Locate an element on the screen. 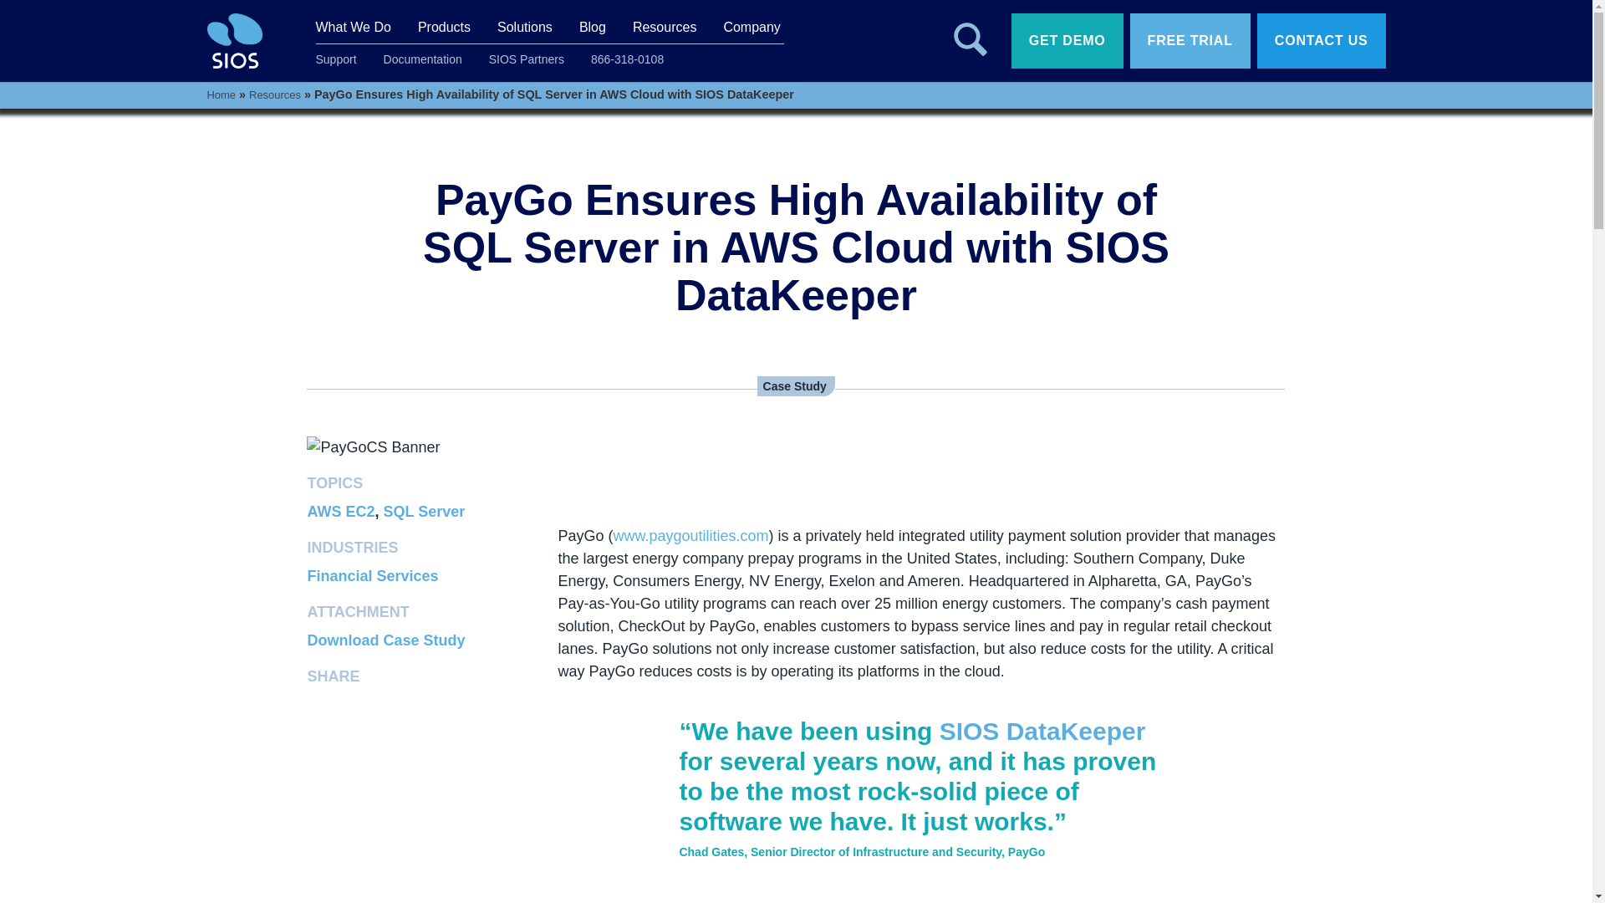 The height and width of the screenshot is (903, 1605). Support is located at coordinates (336, 59).